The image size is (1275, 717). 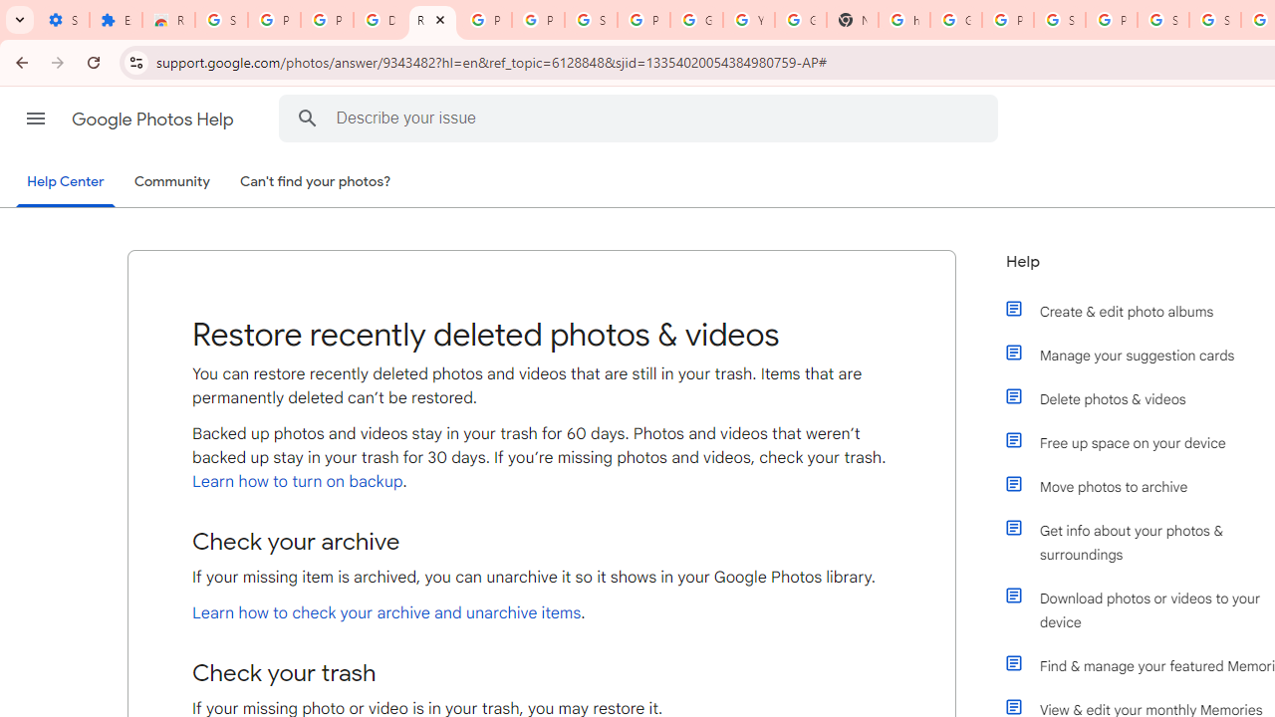 What do you see at coordinates (297, 481) in the screenshot?
I see `Learn how to turn on backup` at bounding box center [297, 481].